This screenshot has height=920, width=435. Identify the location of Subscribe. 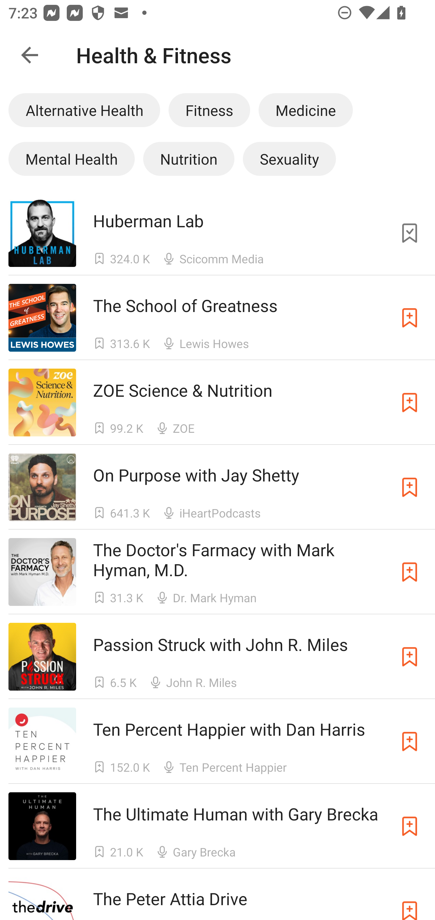
(410, 487).